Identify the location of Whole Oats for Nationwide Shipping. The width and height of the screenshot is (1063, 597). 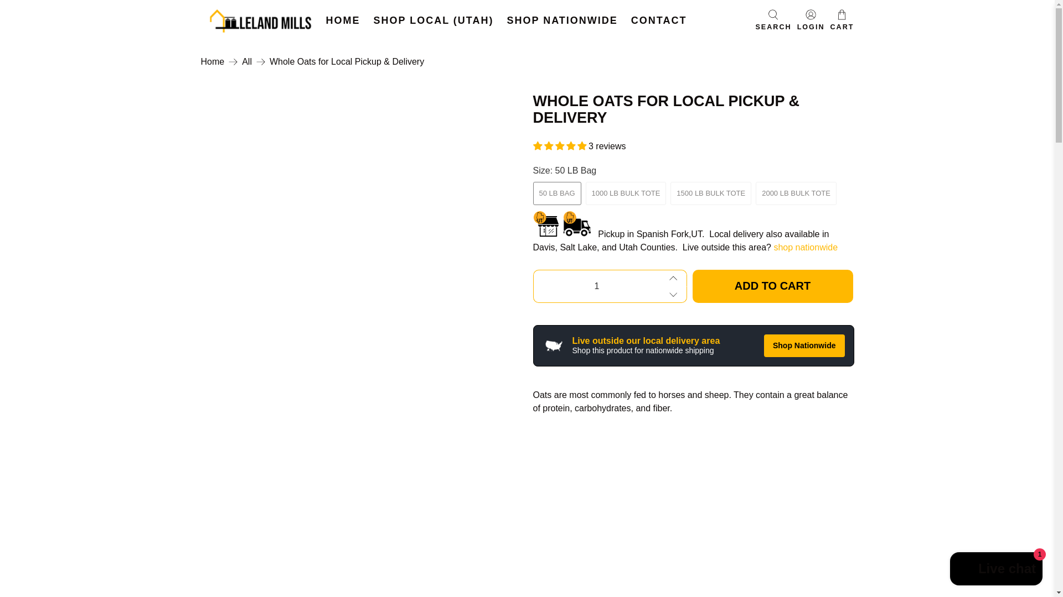
(805, 247).